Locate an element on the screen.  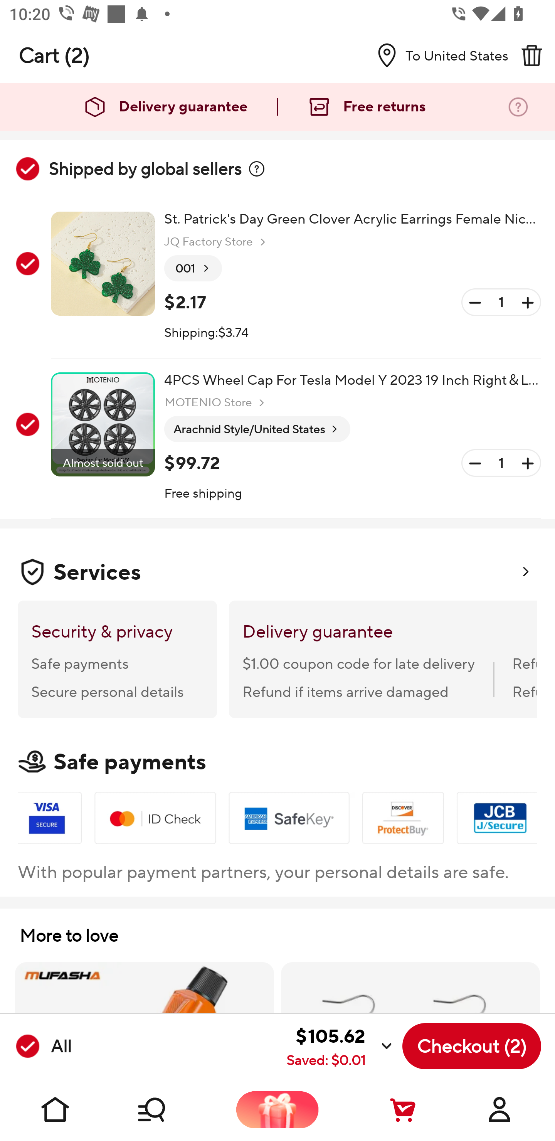
Account is located at coordinates (499, 1109).